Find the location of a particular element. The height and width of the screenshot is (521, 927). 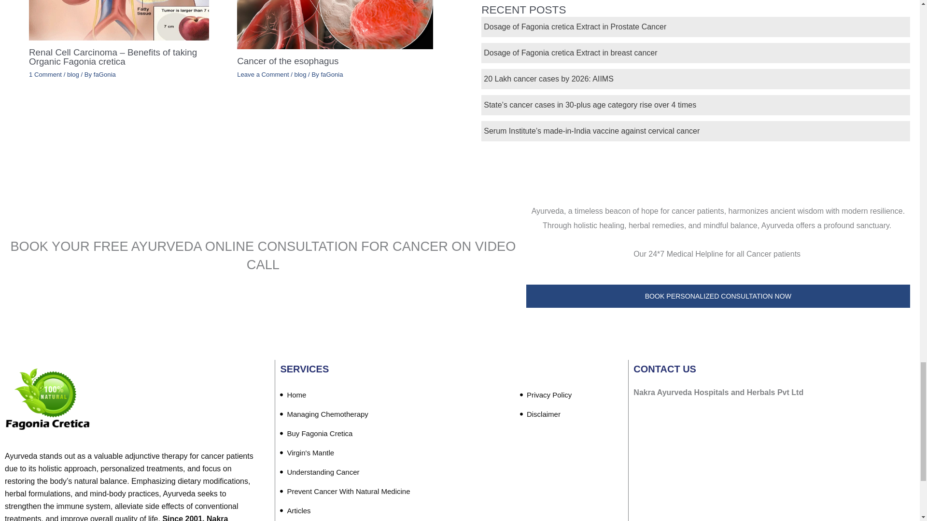

blog is located at coordinates (300, 74).